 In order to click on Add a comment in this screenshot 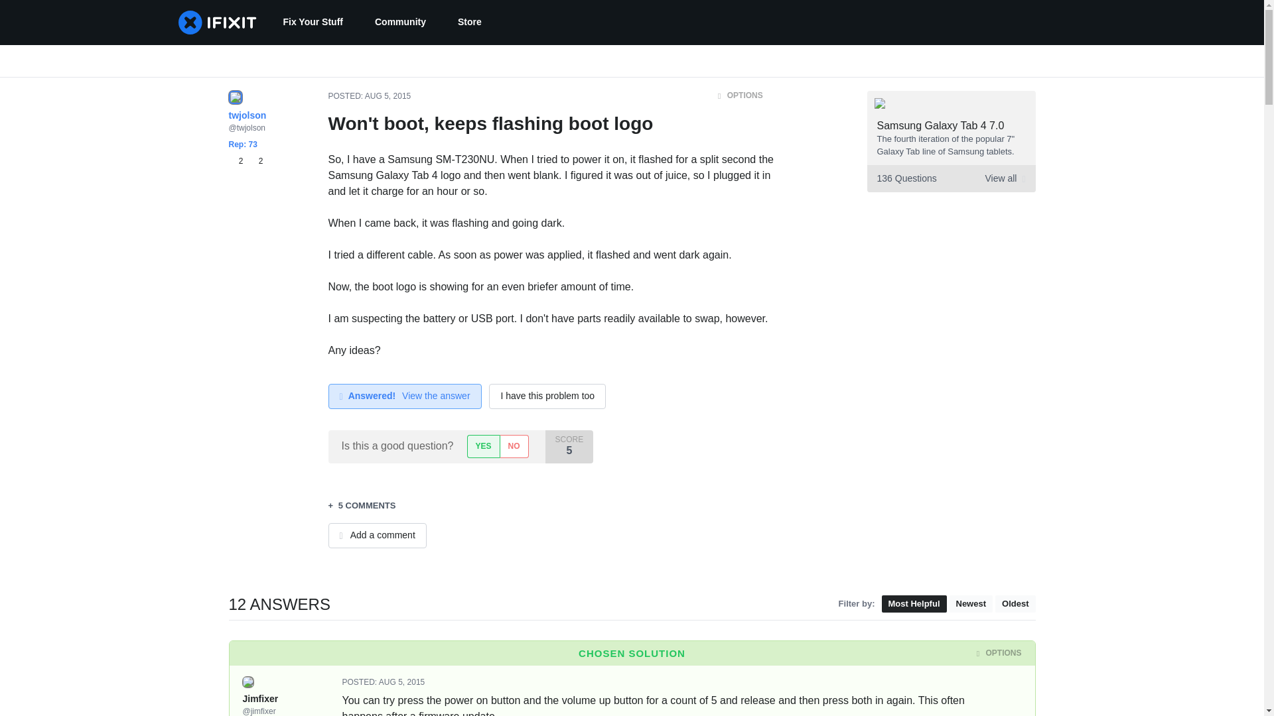, I will do `click(376, 536)`.